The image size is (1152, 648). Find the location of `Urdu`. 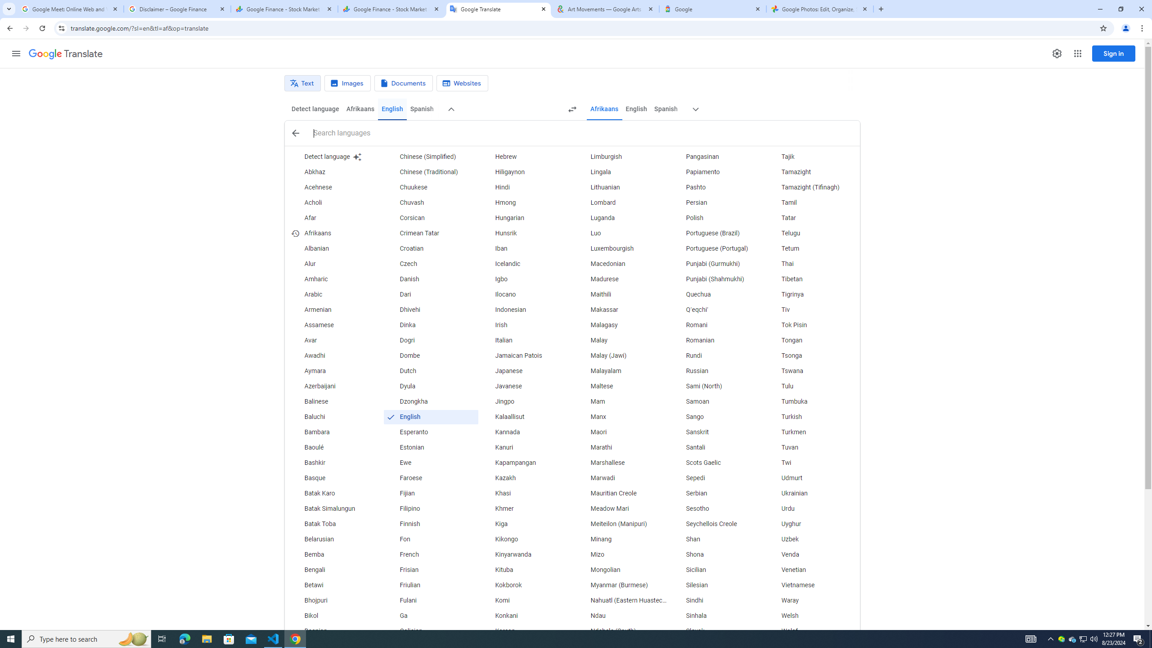

Urdu is located at coordinates (812, 508).